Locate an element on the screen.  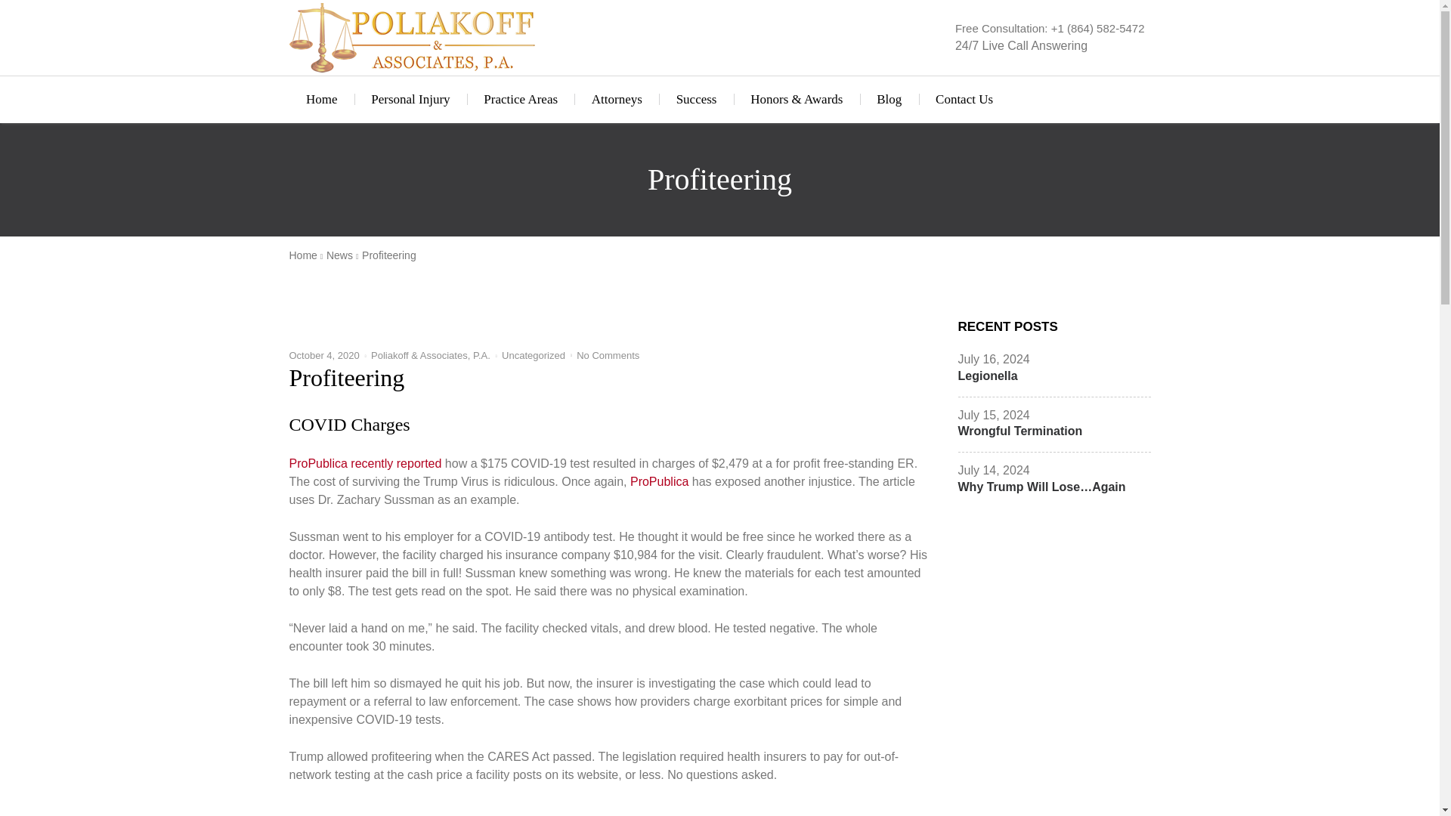
ProPublica is located at coordinates (659, 481).